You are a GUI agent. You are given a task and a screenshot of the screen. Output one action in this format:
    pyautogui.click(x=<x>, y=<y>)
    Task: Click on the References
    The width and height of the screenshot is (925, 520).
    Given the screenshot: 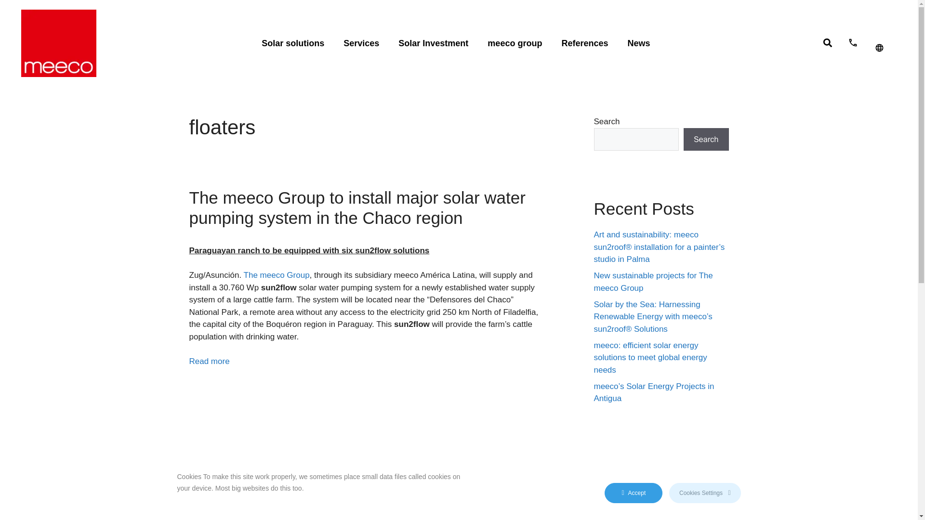 What is the action you would take?
    pyautogui.click(x=584, y=43)
    